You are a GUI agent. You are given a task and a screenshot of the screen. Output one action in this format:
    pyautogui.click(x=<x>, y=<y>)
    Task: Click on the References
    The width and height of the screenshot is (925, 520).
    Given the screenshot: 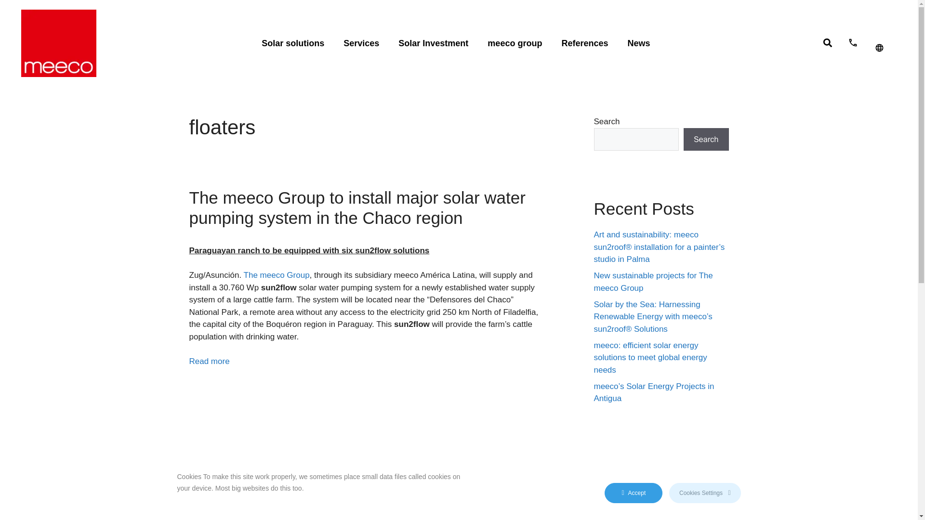 What is the action you would take?
    pyautogui.click(x=584, y=43)
    